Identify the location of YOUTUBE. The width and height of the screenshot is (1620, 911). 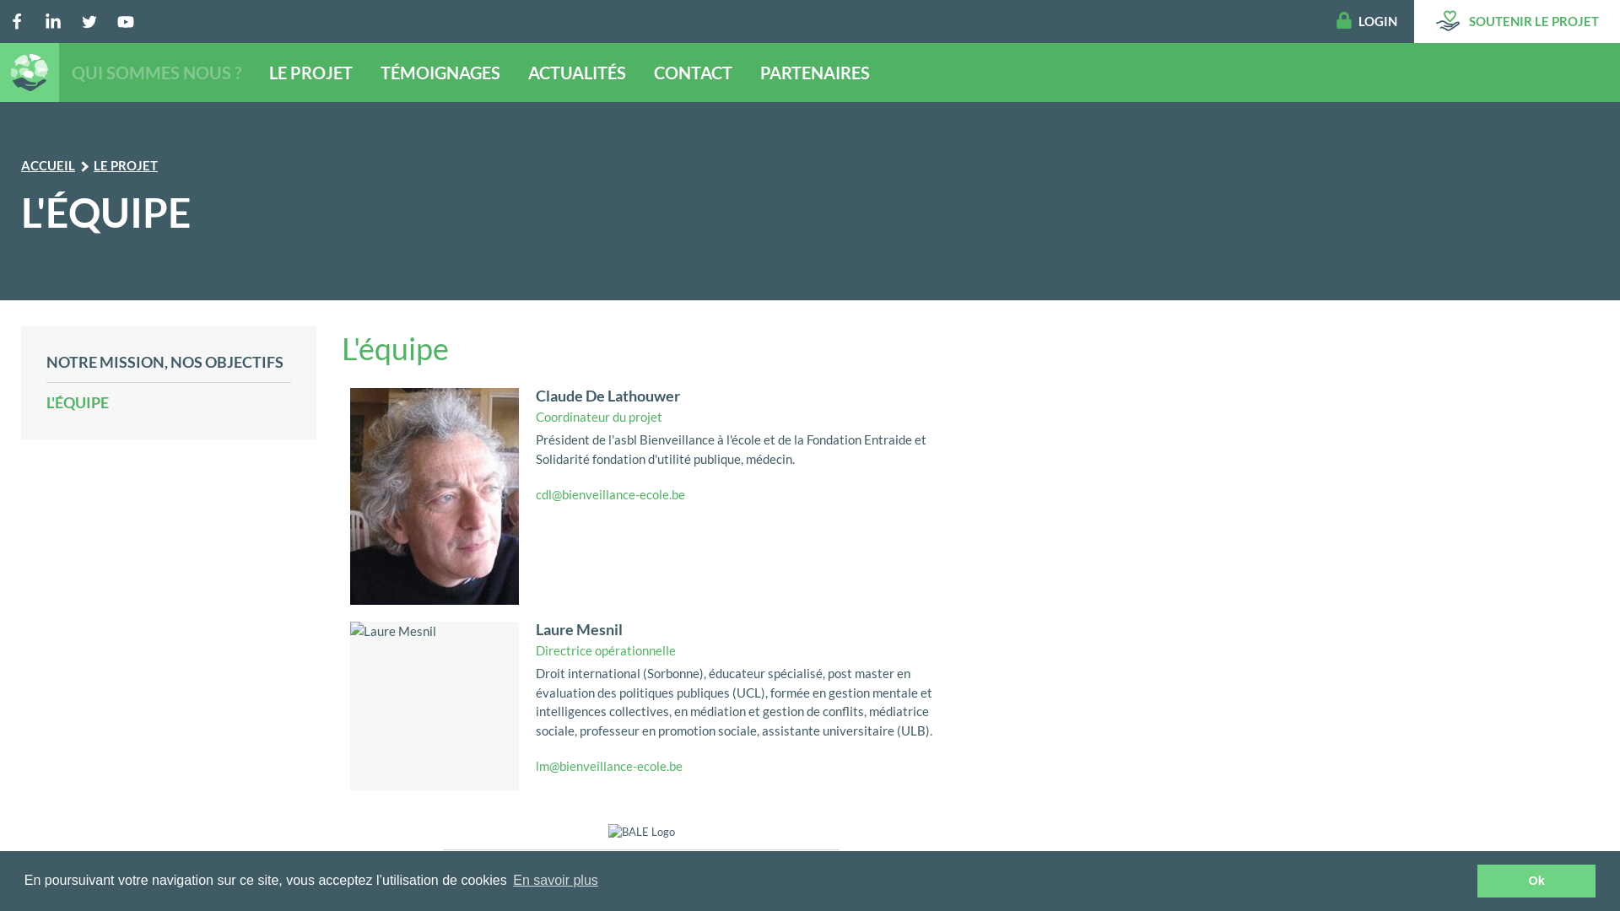
(126, 22).